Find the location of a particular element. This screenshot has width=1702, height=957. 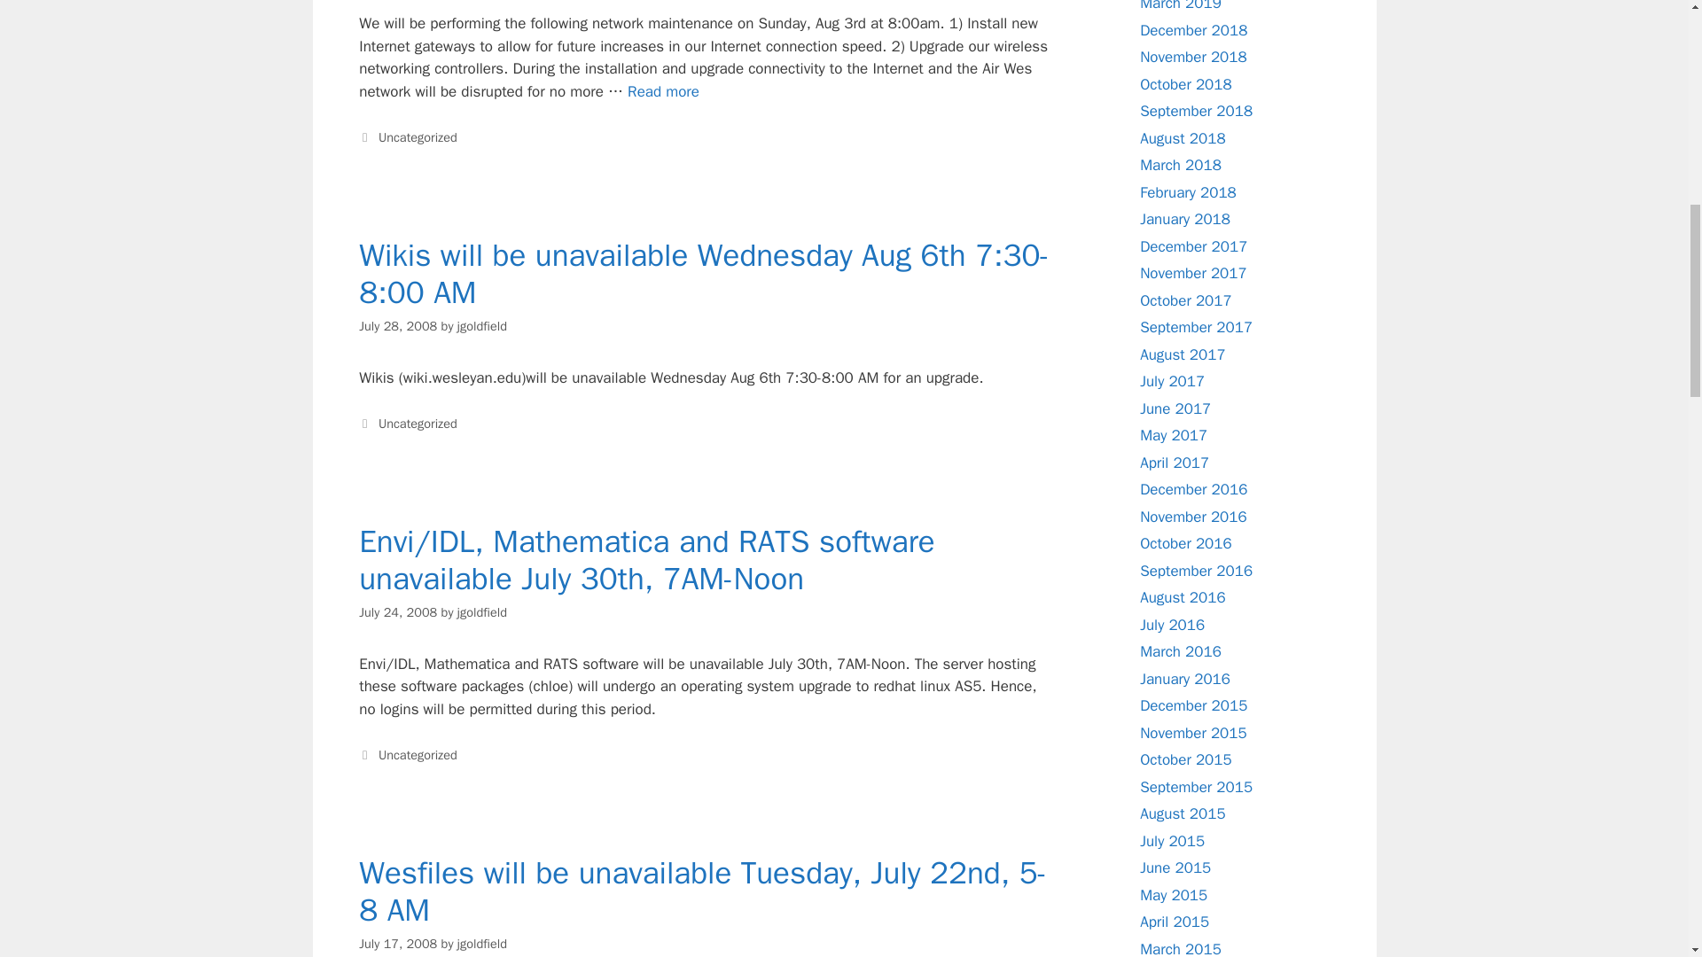

Read more is located at coordinates (663, 91).